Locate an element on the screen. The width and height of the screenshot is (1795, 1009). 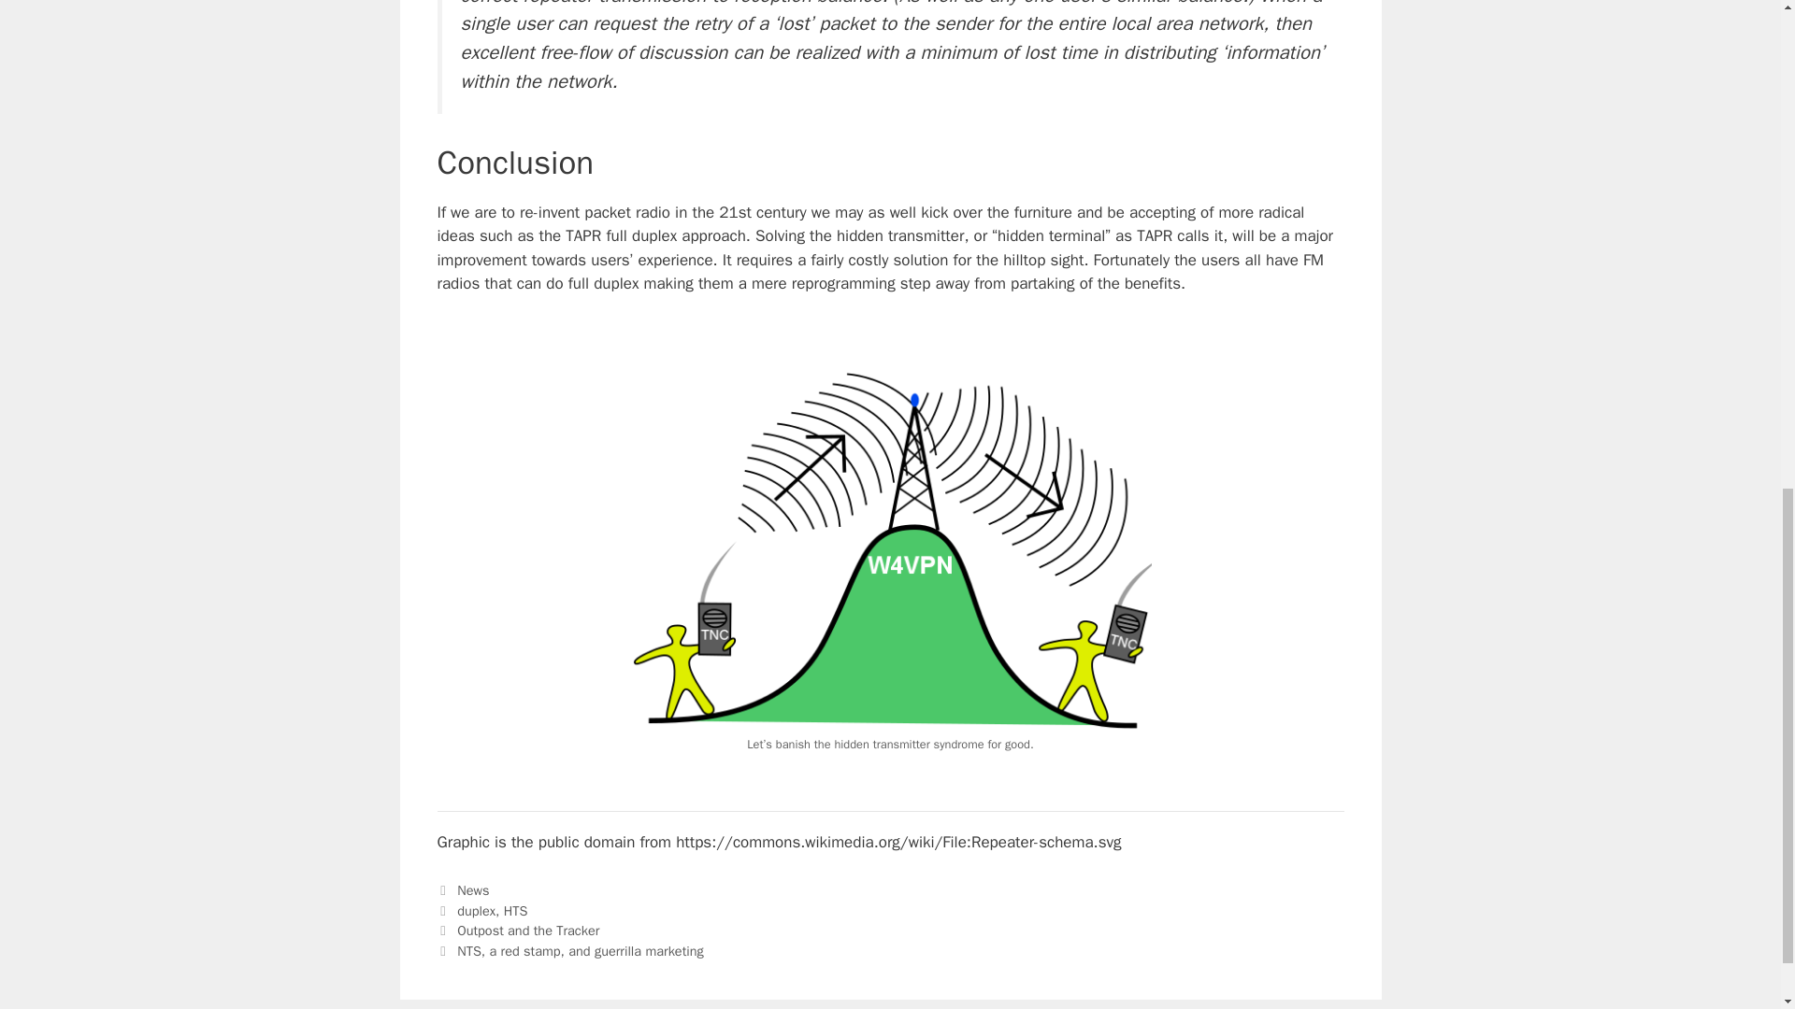
News is located at coordinates (473, 889).